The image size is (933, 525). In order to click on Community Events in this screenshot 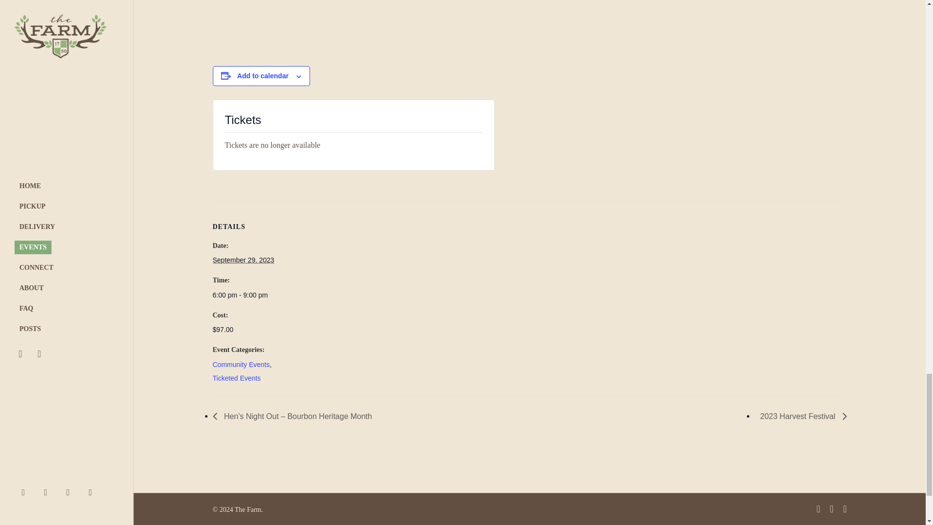, I will do `click(241, 365)`.